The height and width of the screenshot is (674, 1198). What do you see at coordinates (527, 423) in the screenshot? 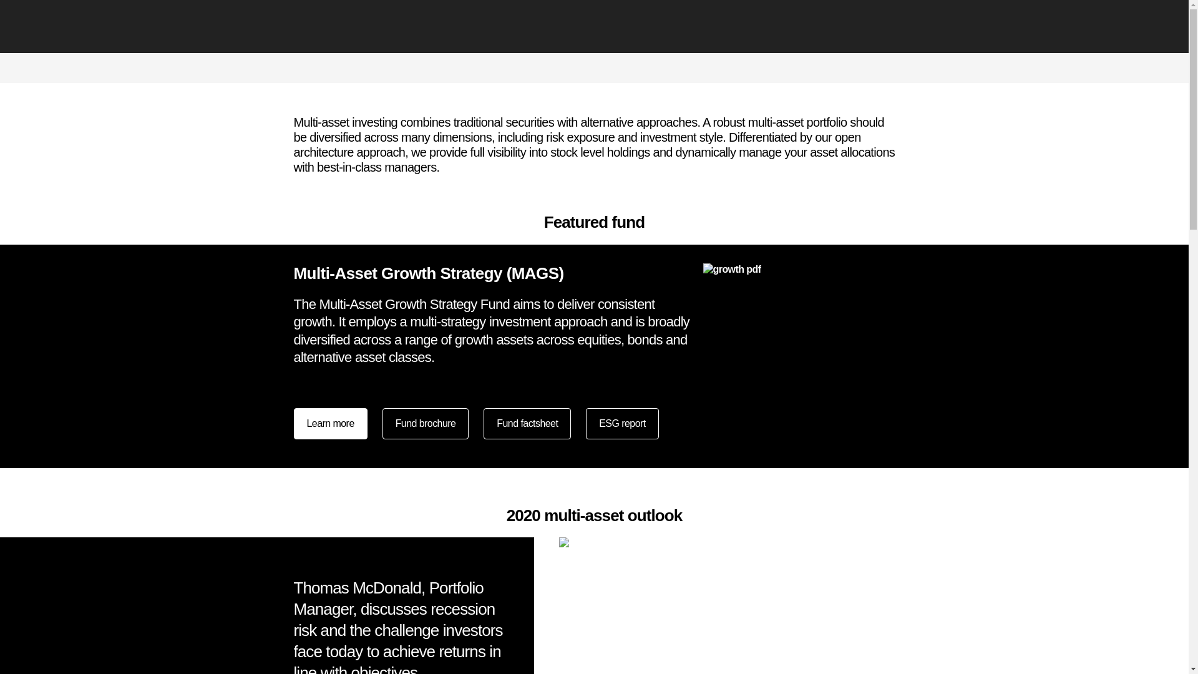
I see `Fund factsheet` at bounding box center [527, 423].